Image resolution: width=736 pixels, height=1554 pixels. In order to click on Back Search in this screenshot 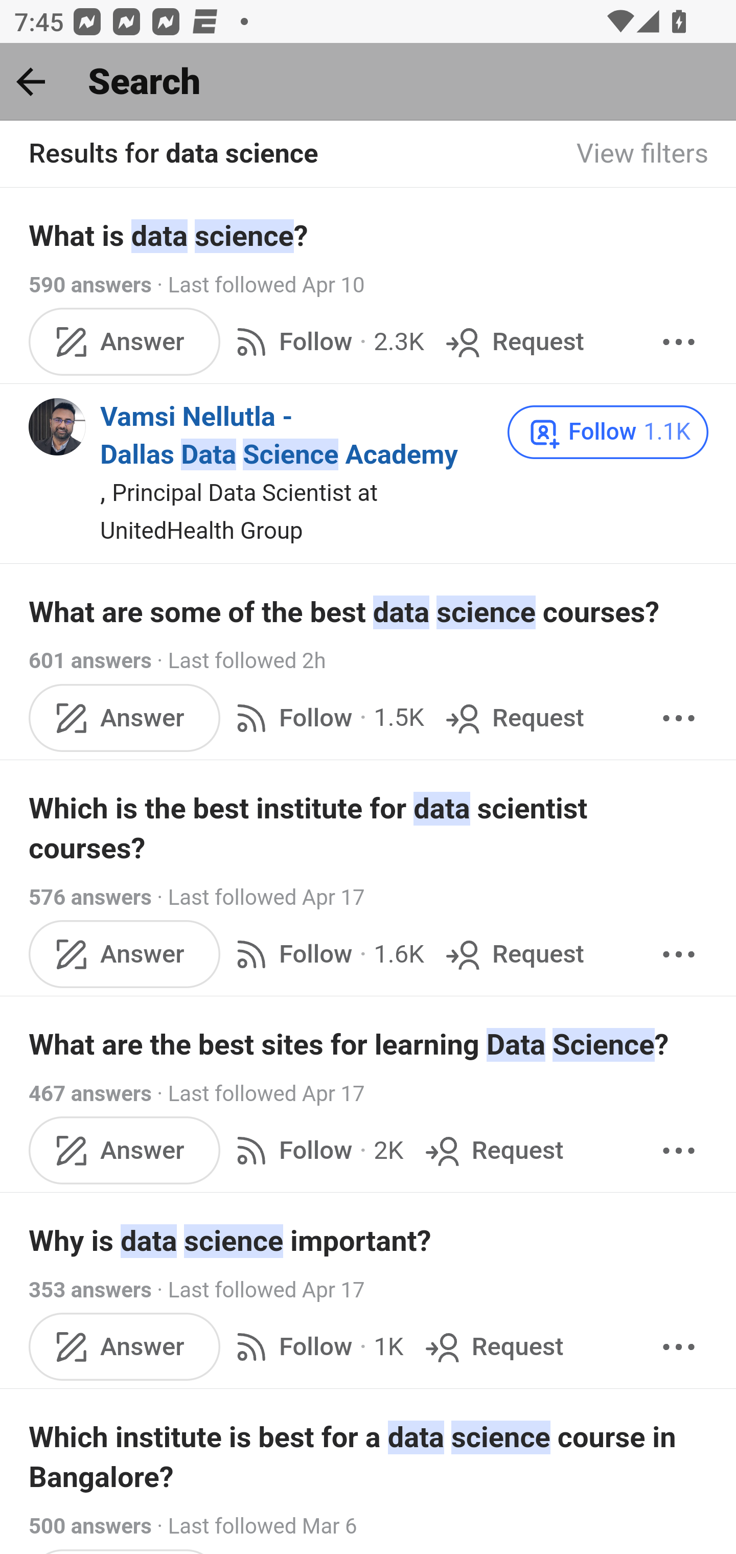, I will do `click(368, 82)`.